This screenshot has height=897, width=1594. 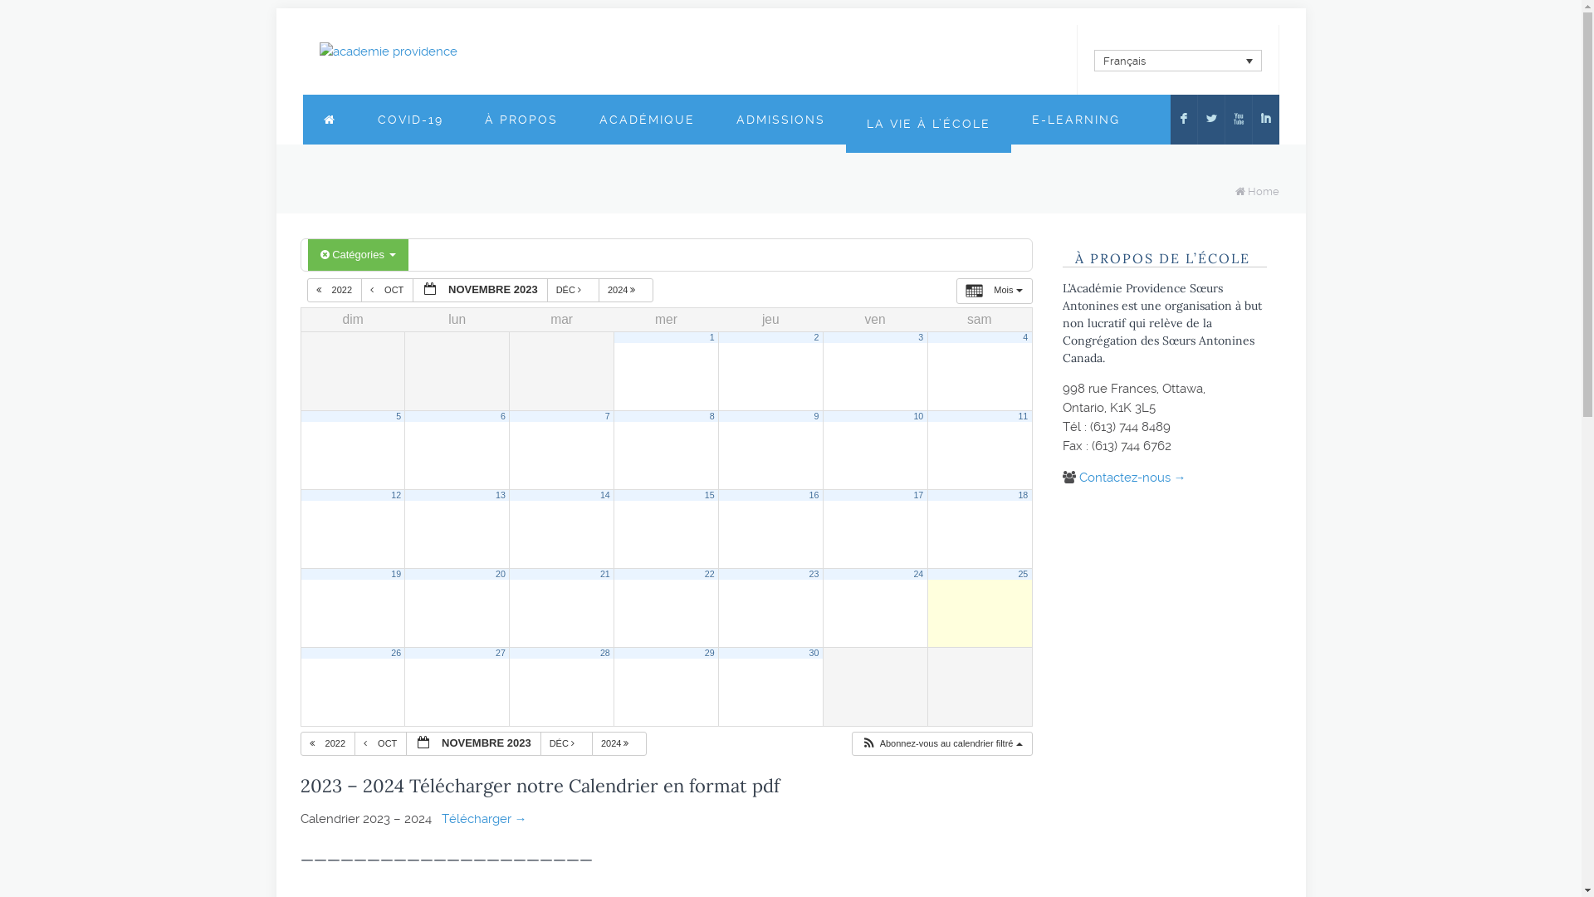 I want to click on COVID-19, so click(x=410, y=120).